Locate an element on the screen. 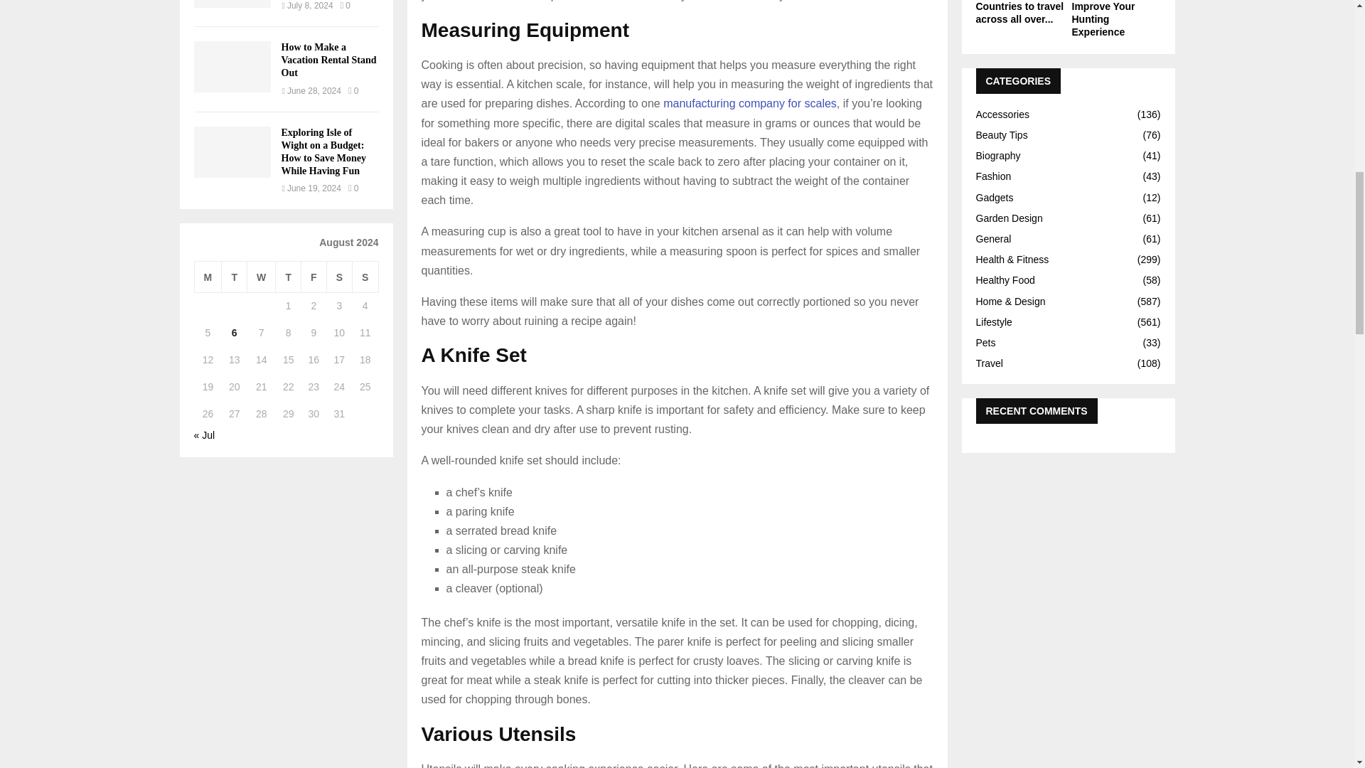 The height and width of the screenshot is (768, 1365). manufacturing company for scales is located at coordinates (749, 104).